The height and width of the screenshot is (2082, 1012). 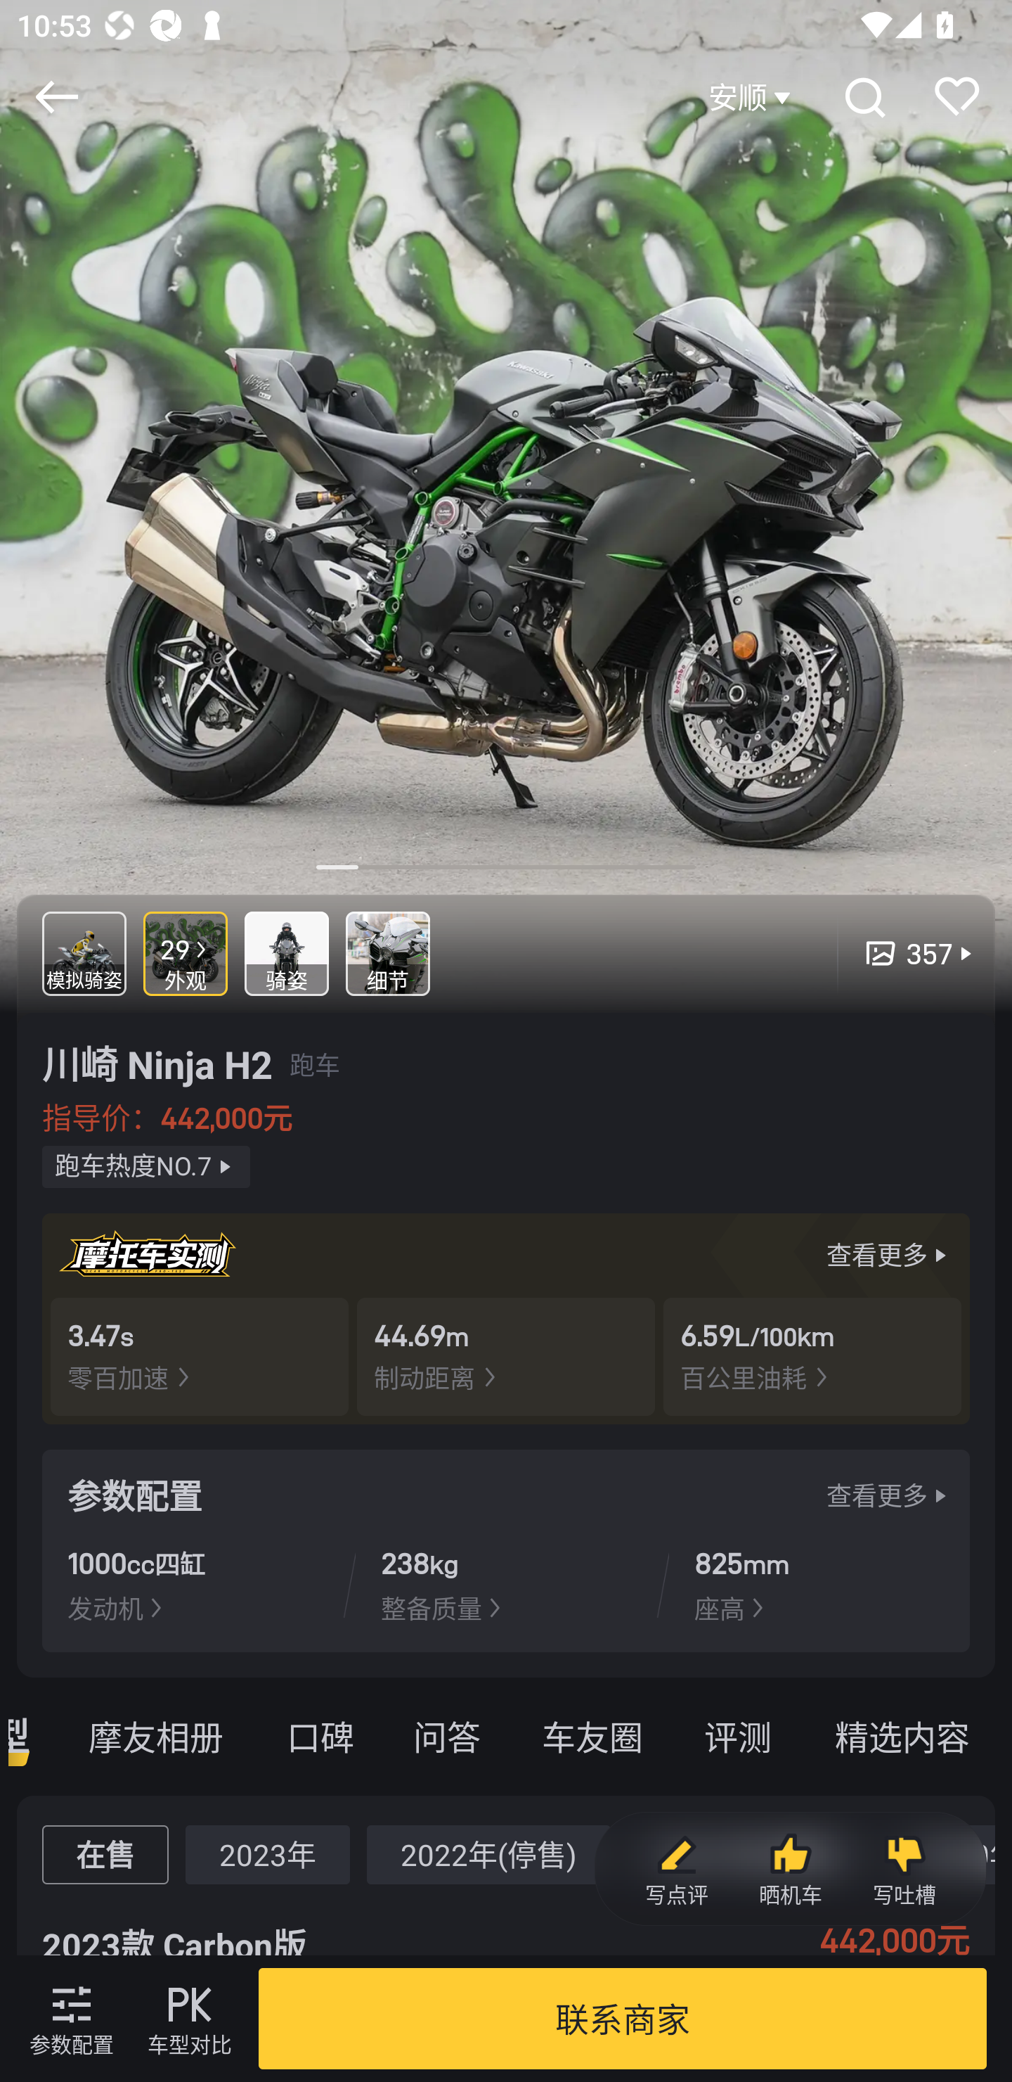 What do you see at coordinates (890, 1495) in the screenshot?
I see `查看更多` at bounding box center [890, 1495].